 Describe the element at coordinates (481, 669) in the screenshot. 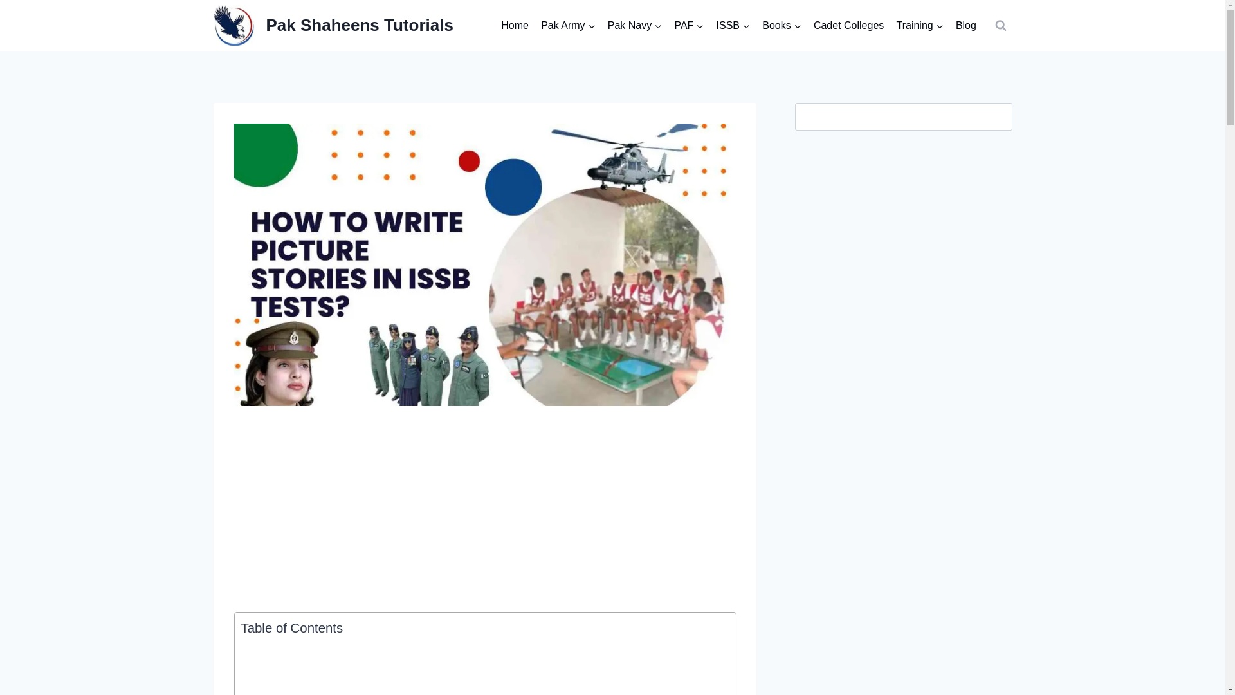

I see `Advertisement` at that location.